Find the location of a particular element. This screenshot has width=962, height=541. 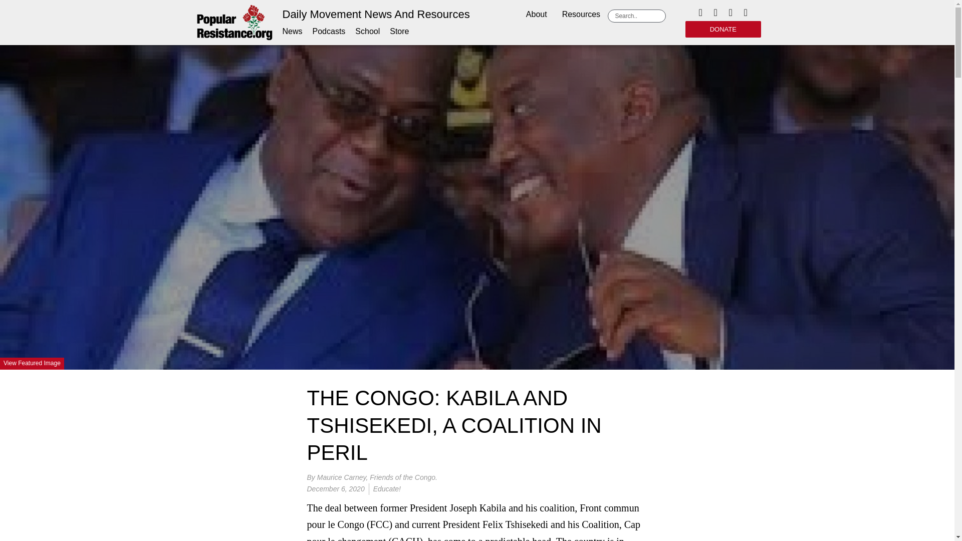

Podcasts is located at coordinates (329, 31).